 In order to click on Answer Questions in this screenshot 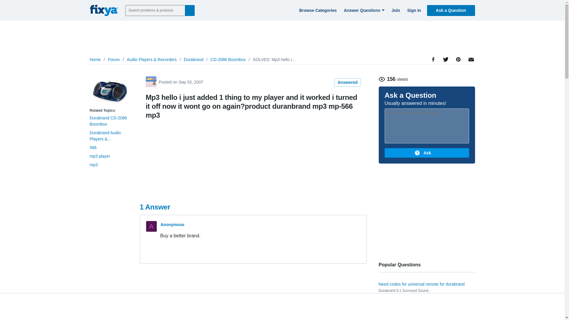, I will do `click(363, 10)`.